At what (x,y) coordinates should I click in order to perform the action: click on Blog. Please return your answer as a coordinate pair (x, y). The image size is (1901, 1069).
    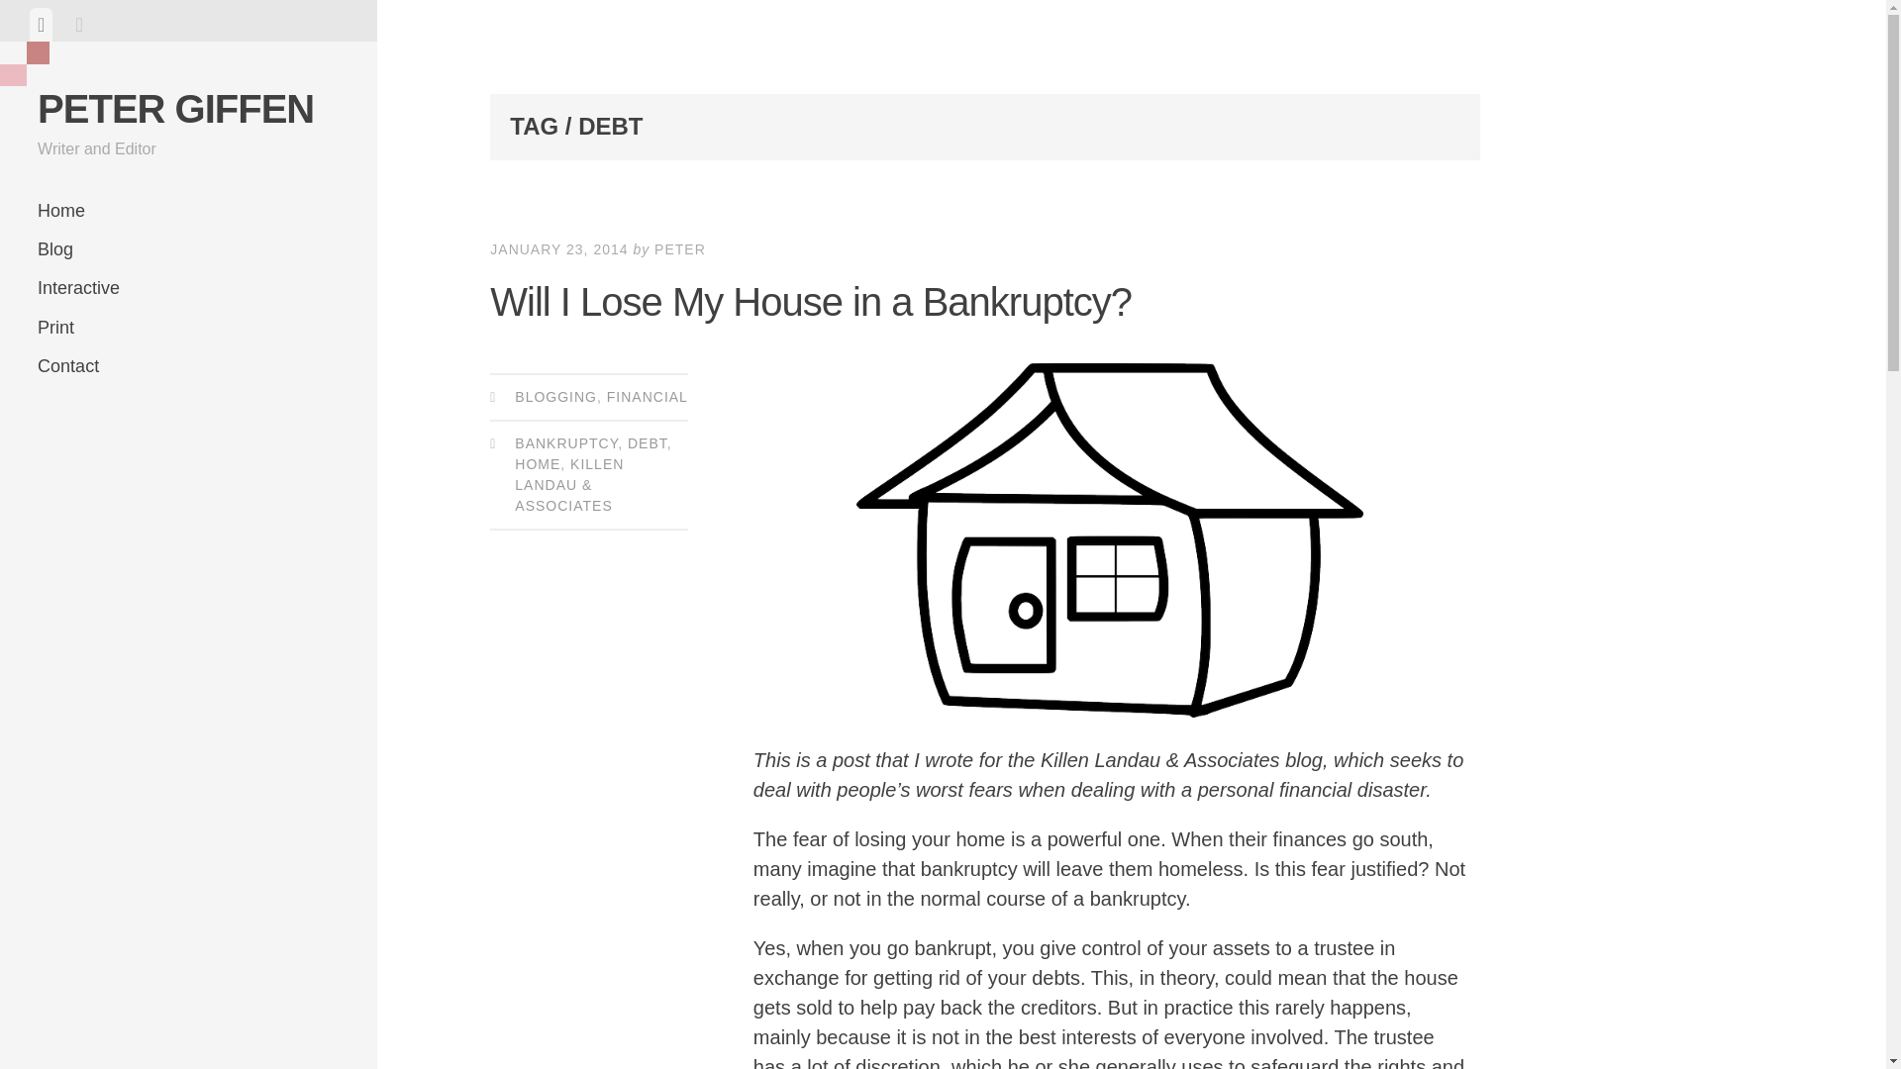
    Looking at the image, I should click on (188, 249).